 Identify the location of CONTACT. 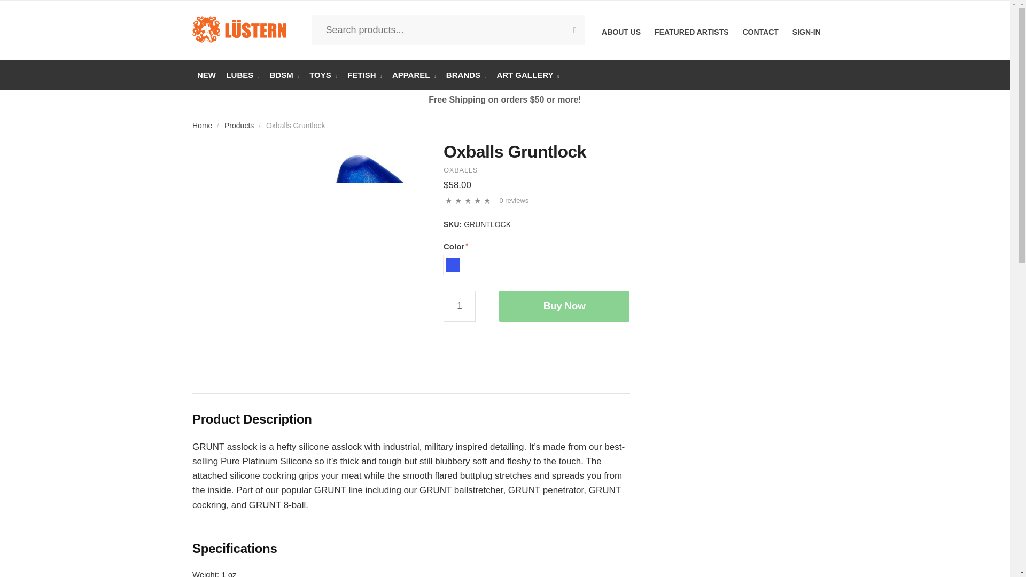
(760, 30).